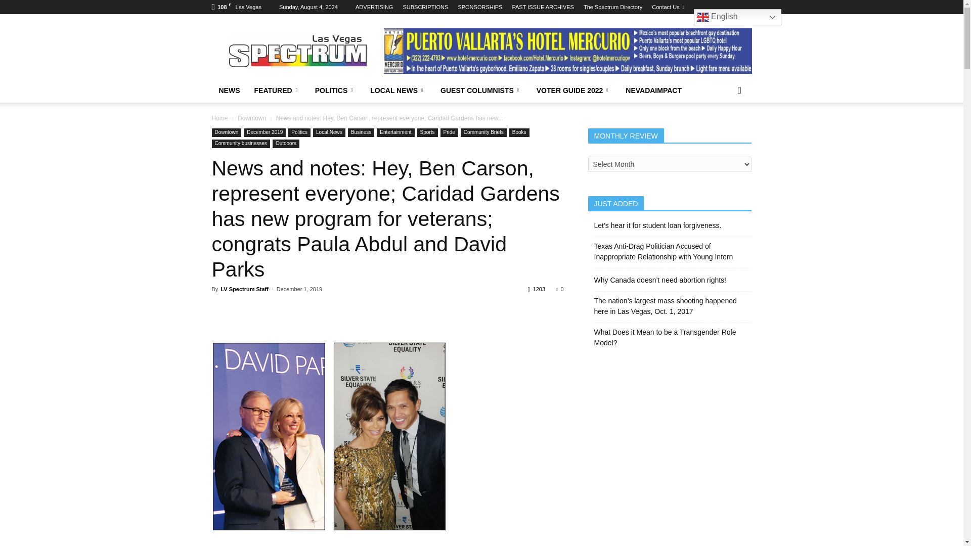 Image resolution: width=971 pixels, height=546 pixels. I want to click on PAST ISSUE ARCHIVES, so click(542, 7).